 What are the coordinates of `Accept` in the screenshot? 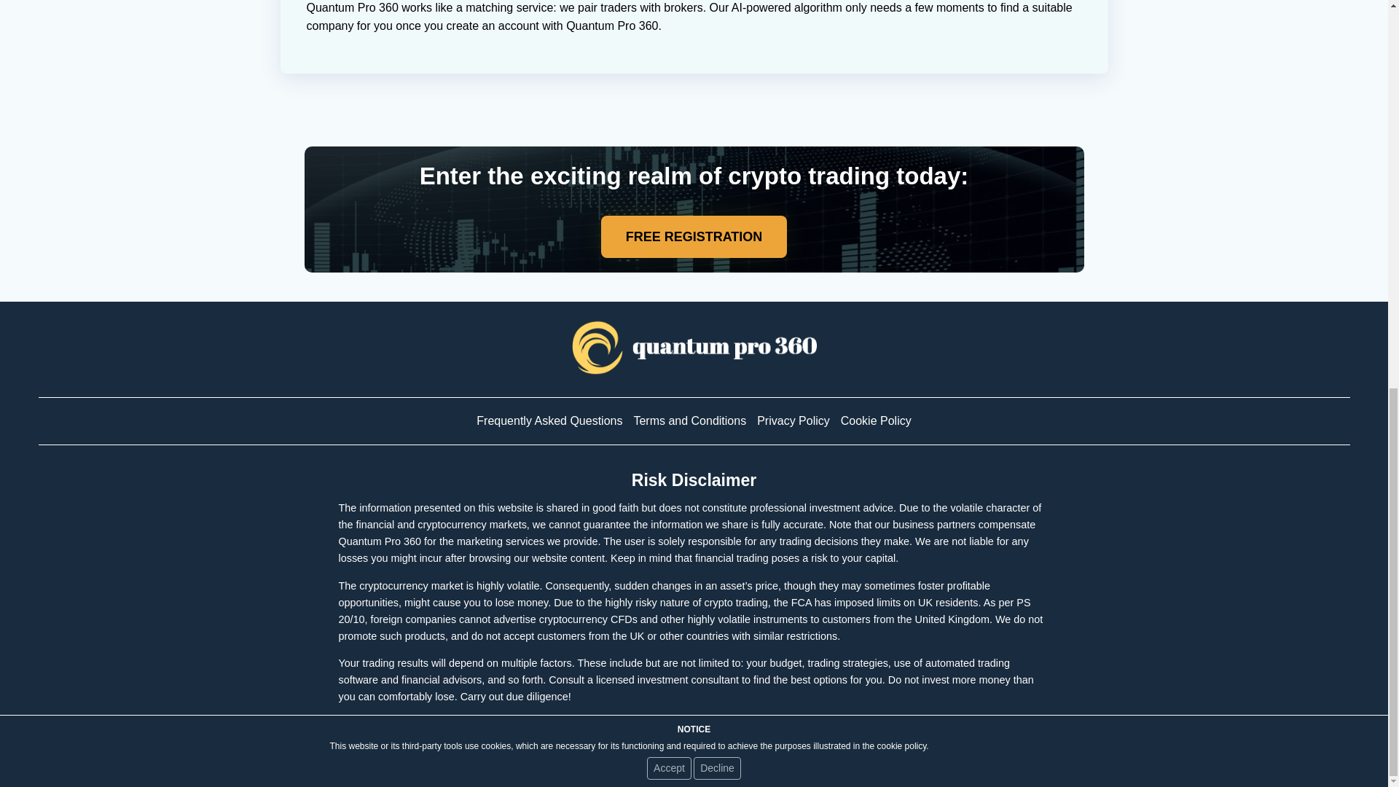 It's located at (669, 6).